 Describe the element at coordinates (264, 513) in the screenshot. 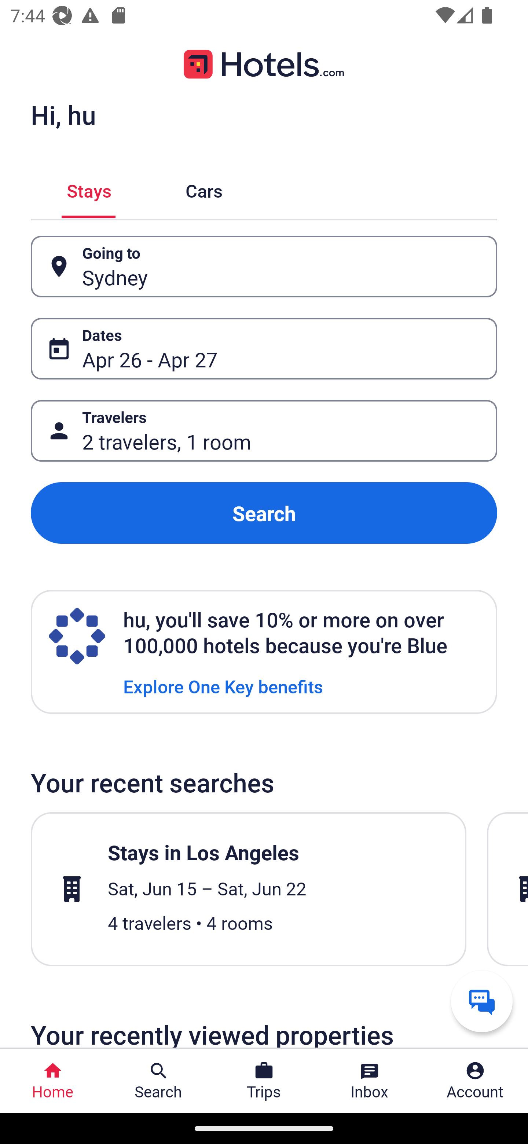

I see `Search` at that location.